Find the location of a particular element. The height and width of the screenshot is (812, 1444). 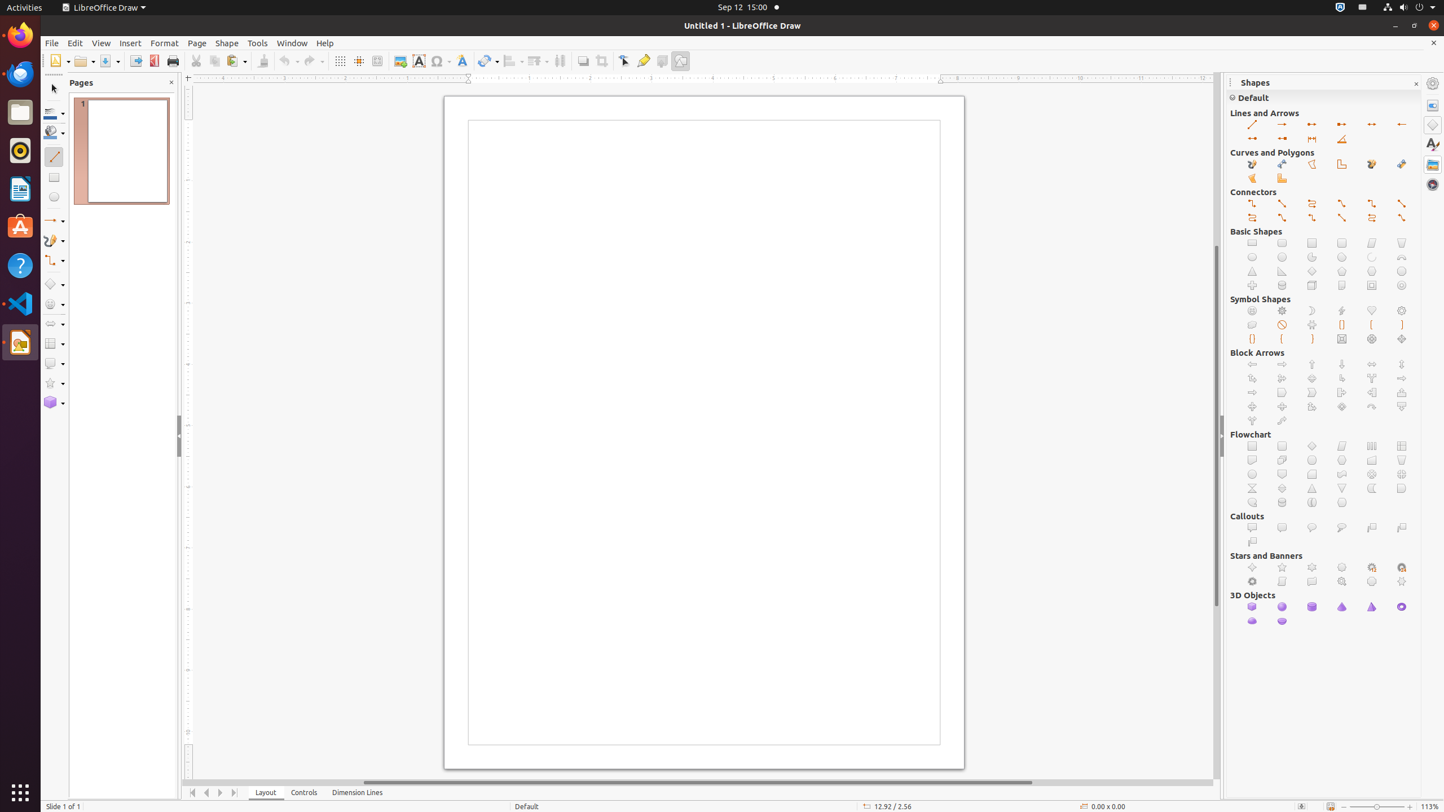

Flowchart: Data is located at coordinates (1342, 447).